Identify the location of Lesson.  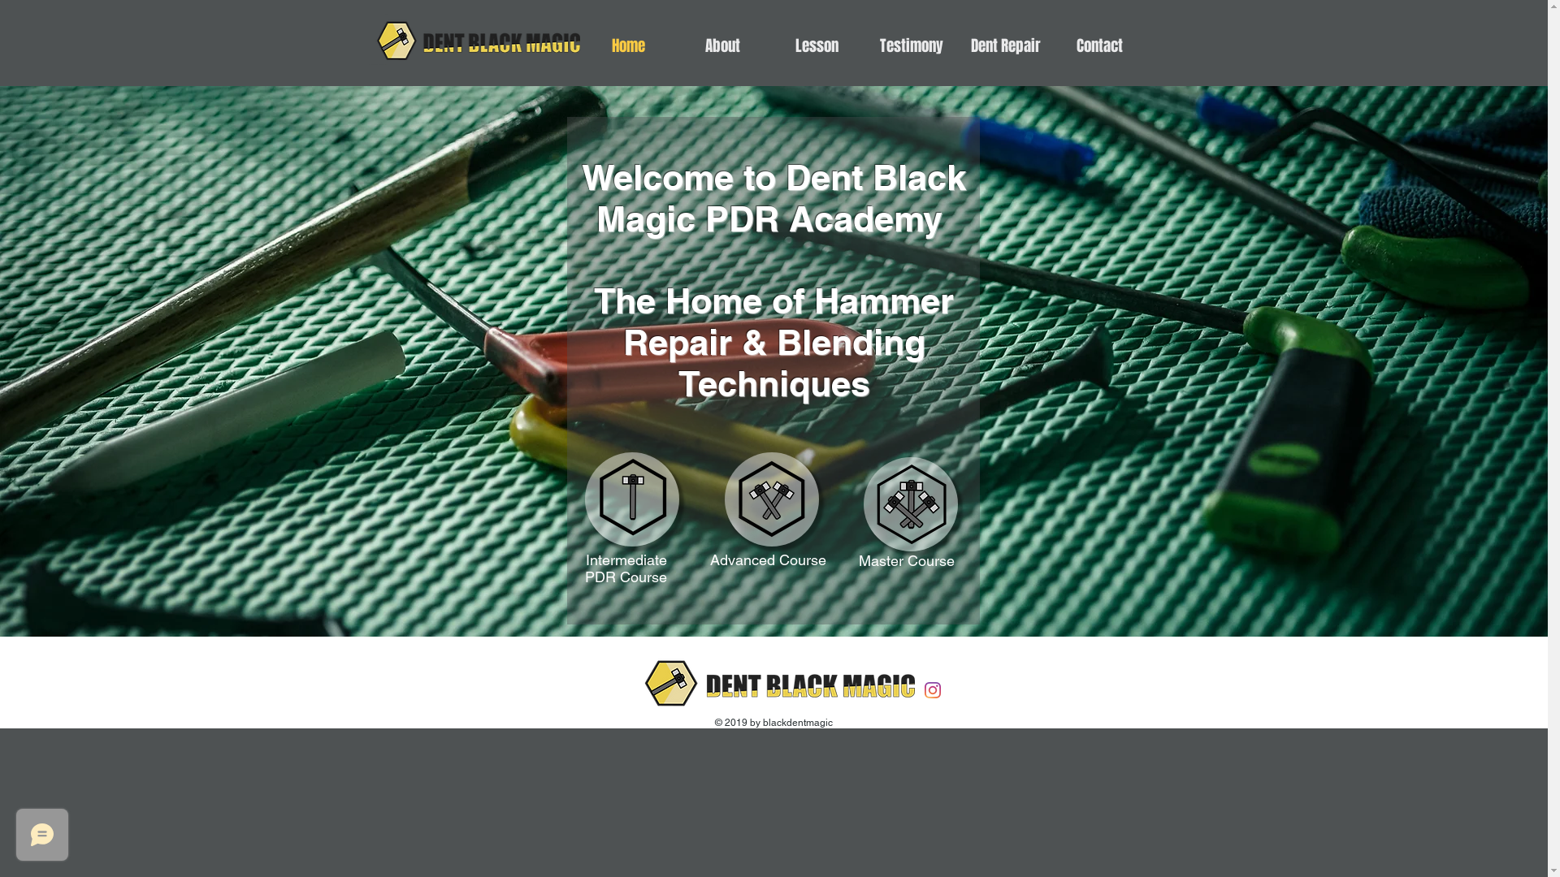
(817, 45).